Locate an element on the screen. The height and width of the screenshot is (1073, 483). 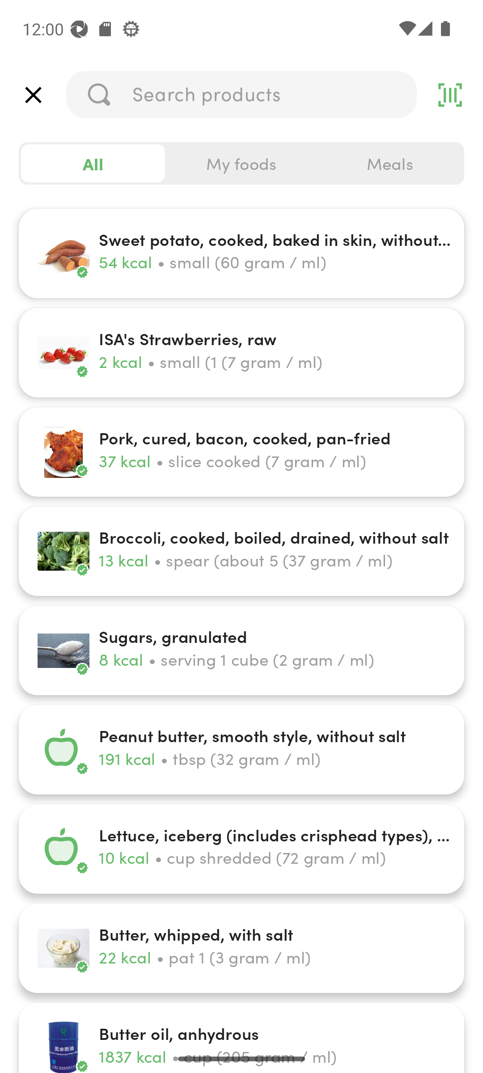
My foods is located at coordinates (241, 164).